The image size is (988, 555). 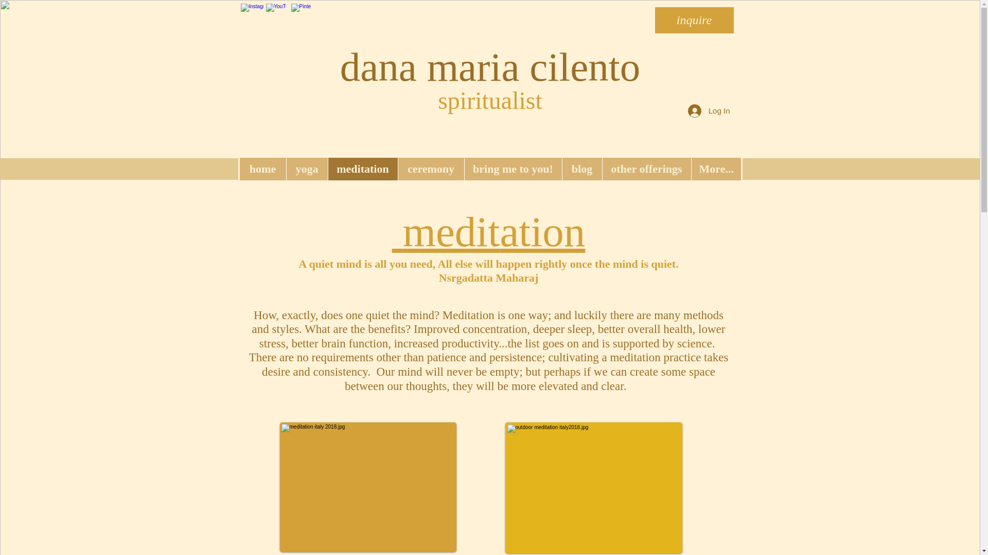 What do you see at coordinates (362, 169) in the screenshot?
I see `meditation` at bounding box center [362, 169].